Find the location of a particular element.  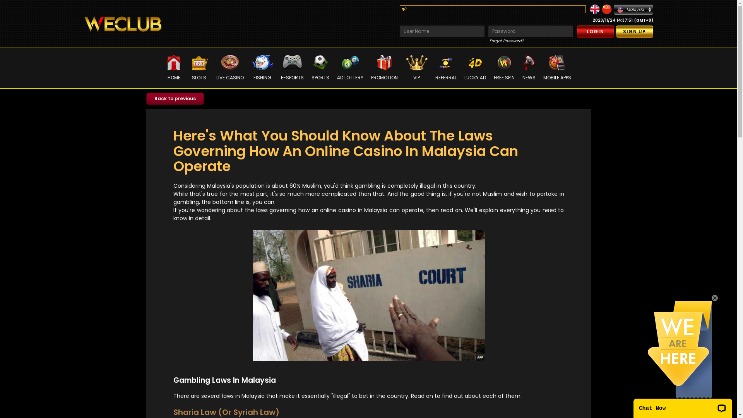

E-SPORTS is located at coordinates (293, 68).